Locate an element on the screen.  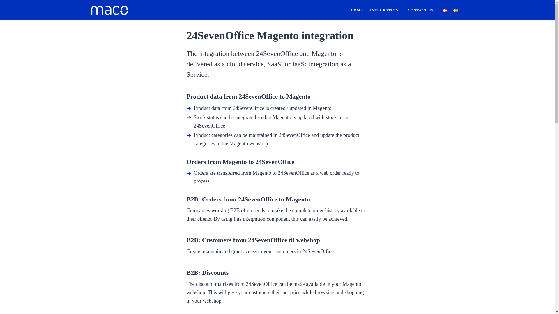
CONTACT US is located at coordinates (420, 10).